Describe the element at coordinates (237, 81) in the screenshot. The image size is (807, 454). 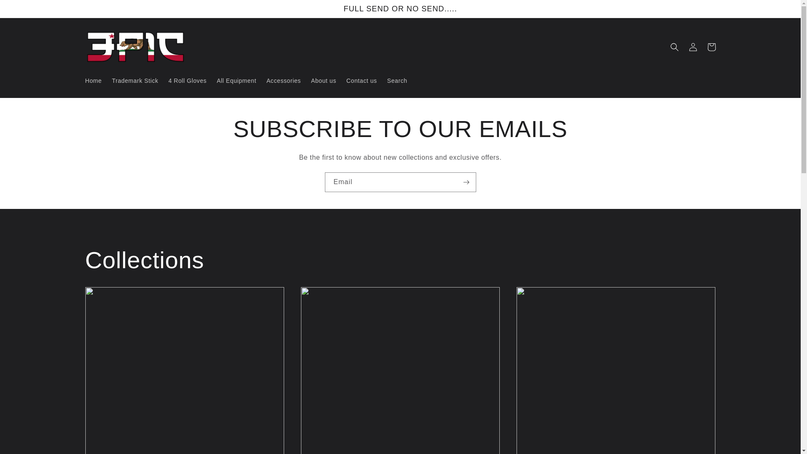
I see `All Equipment` at that location.